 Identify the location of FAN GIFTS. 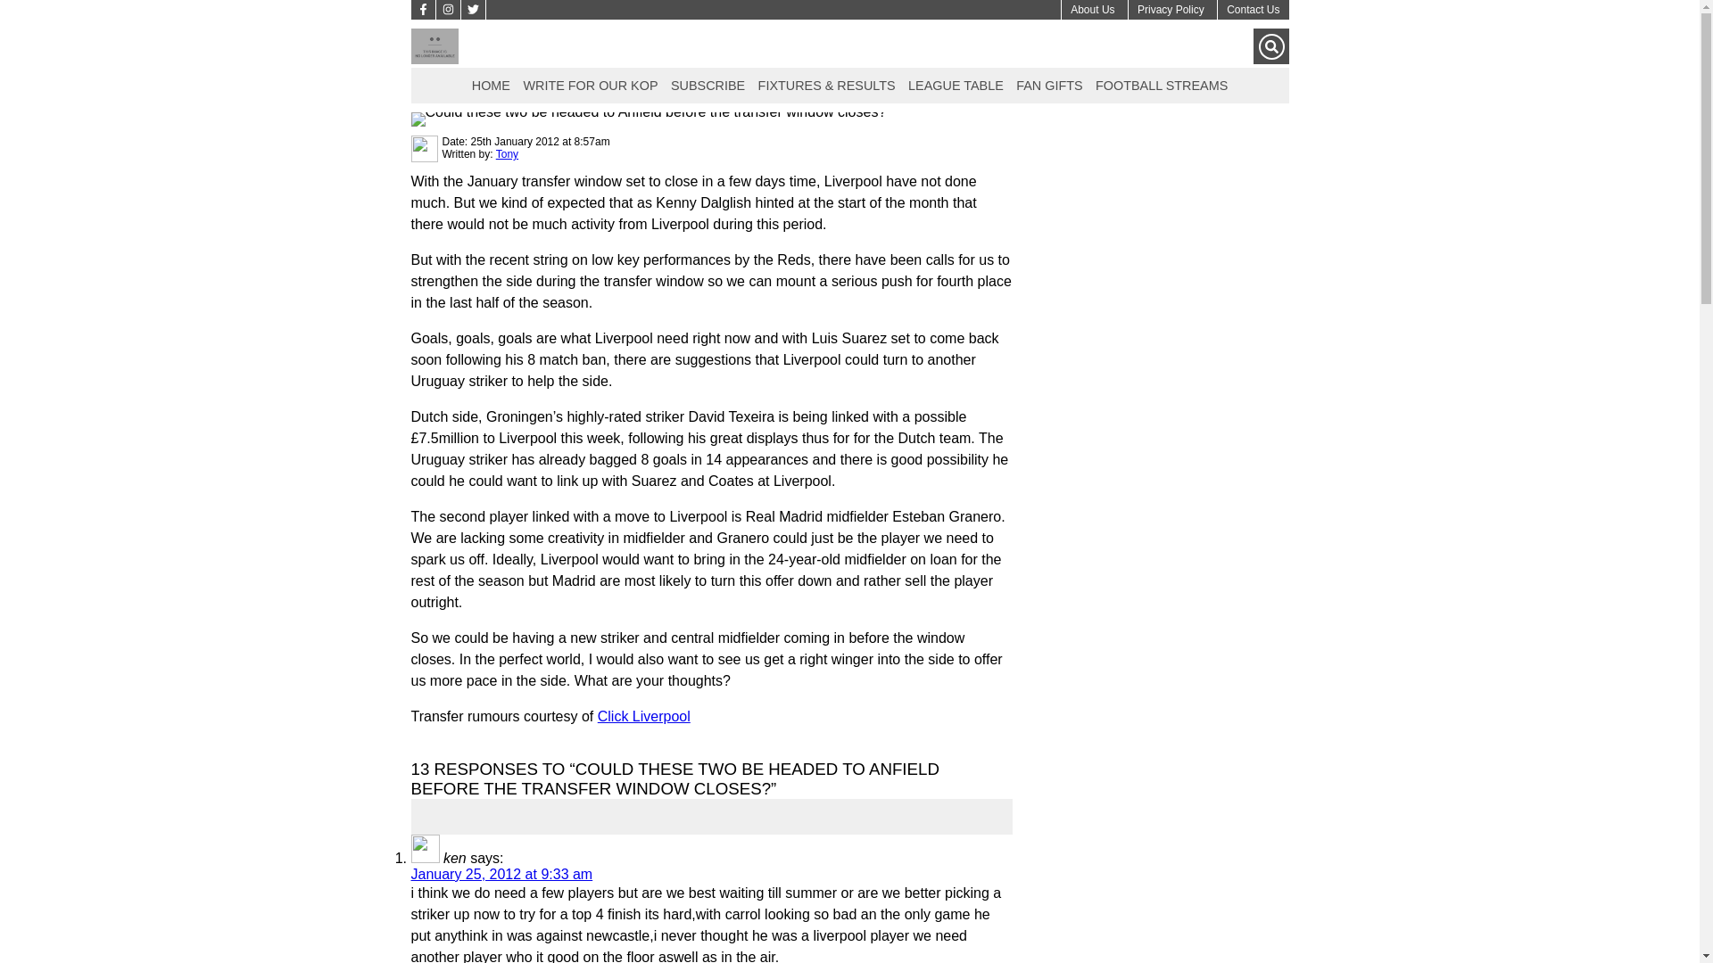
(1049, 83).